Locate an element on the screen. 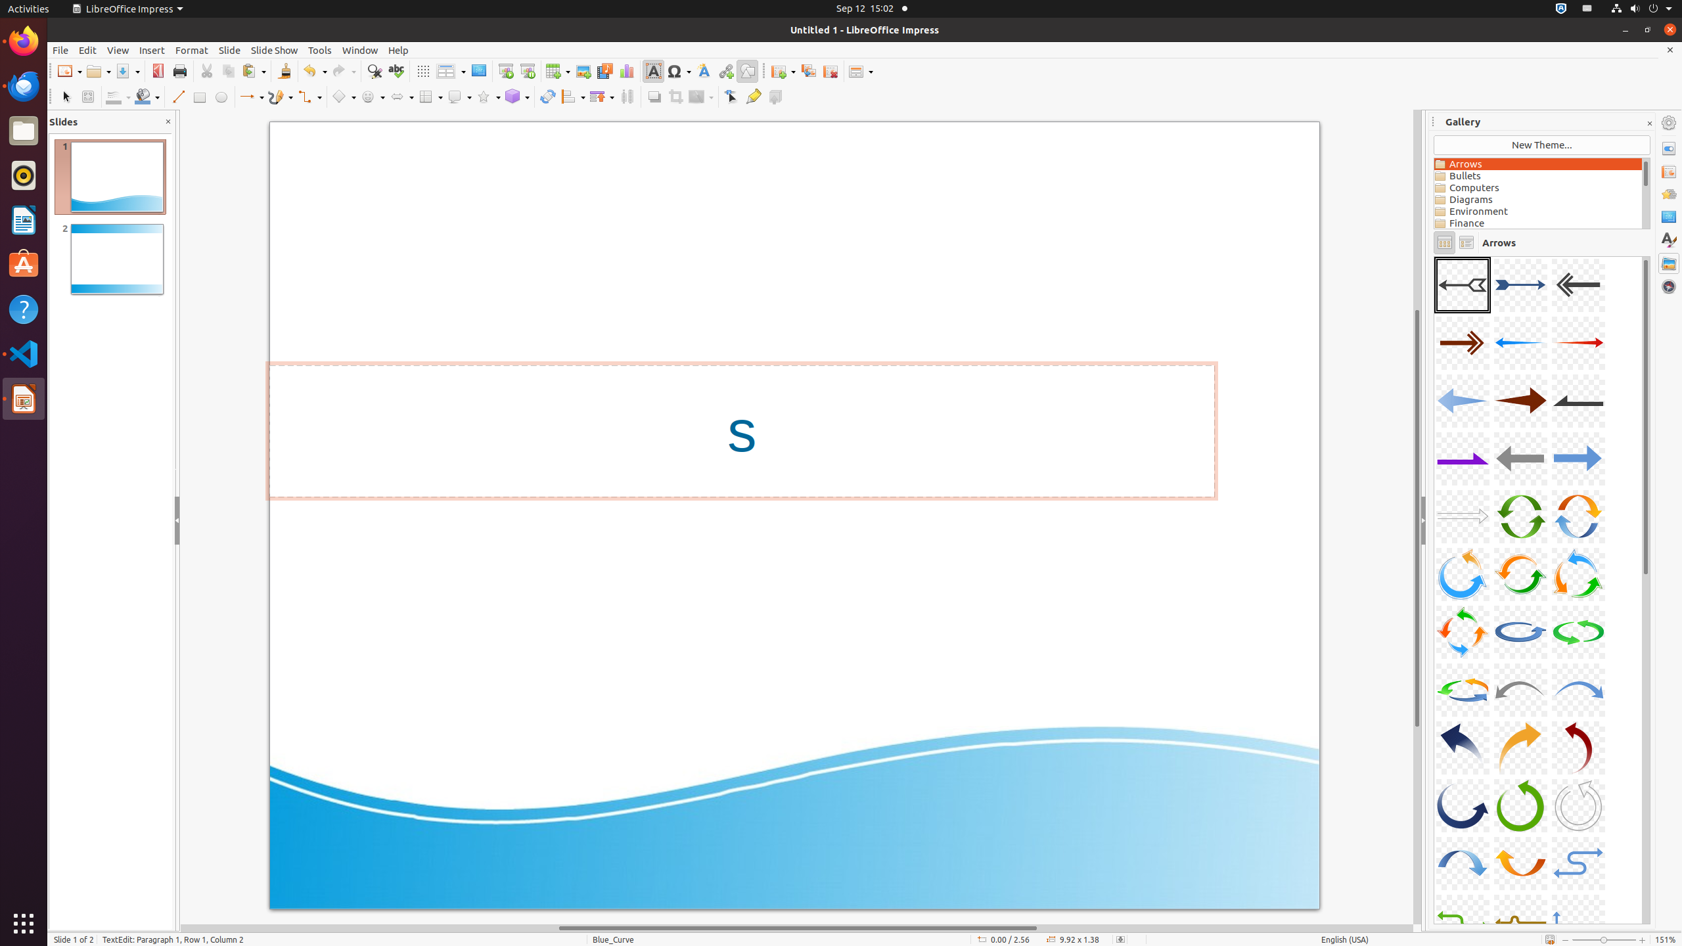  A21-CircleArrow-Green is located at coordinates (1578, 632).